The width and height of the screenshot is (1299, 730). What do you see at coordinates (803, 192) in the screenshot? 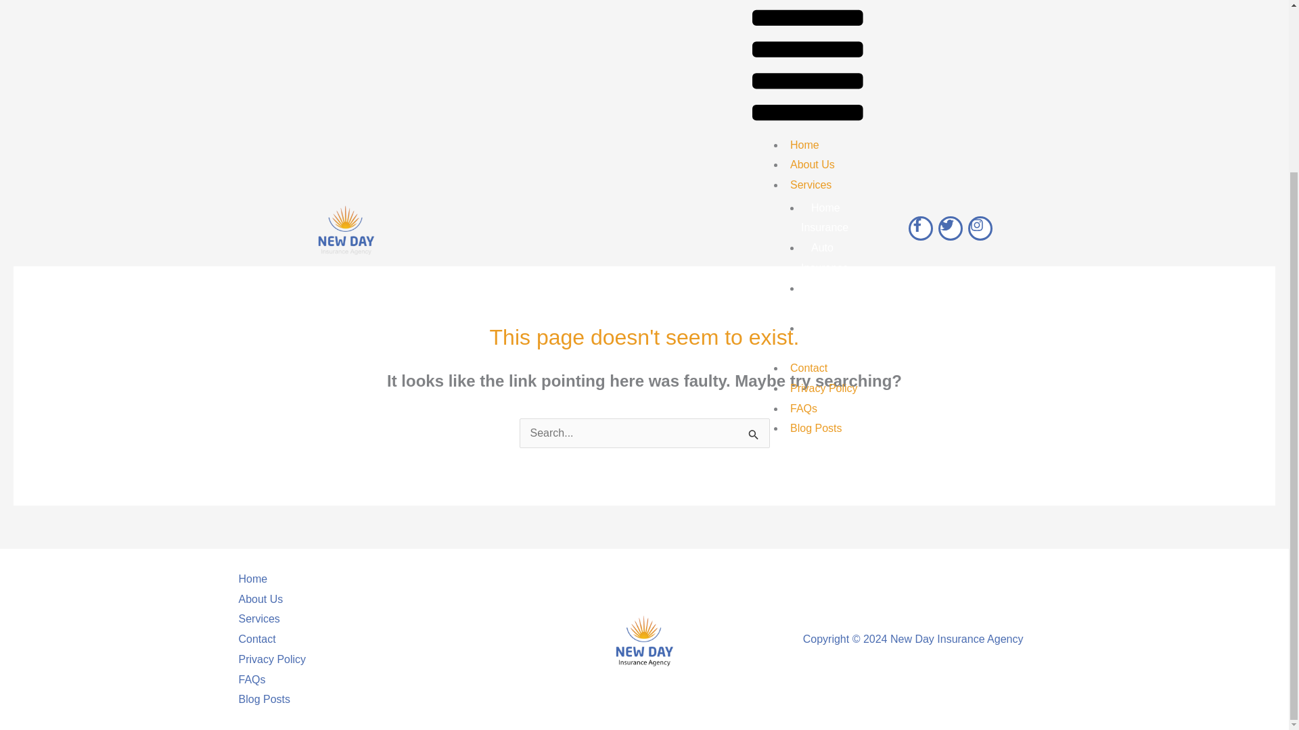
I see `FAQs` at bounding box center [803, 192].